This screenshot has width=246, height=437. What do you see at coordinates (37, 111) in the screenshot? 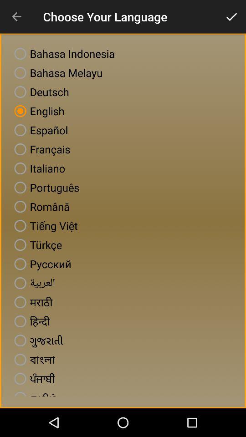
I see `tap english radio button` at bounding box center [37, 111].